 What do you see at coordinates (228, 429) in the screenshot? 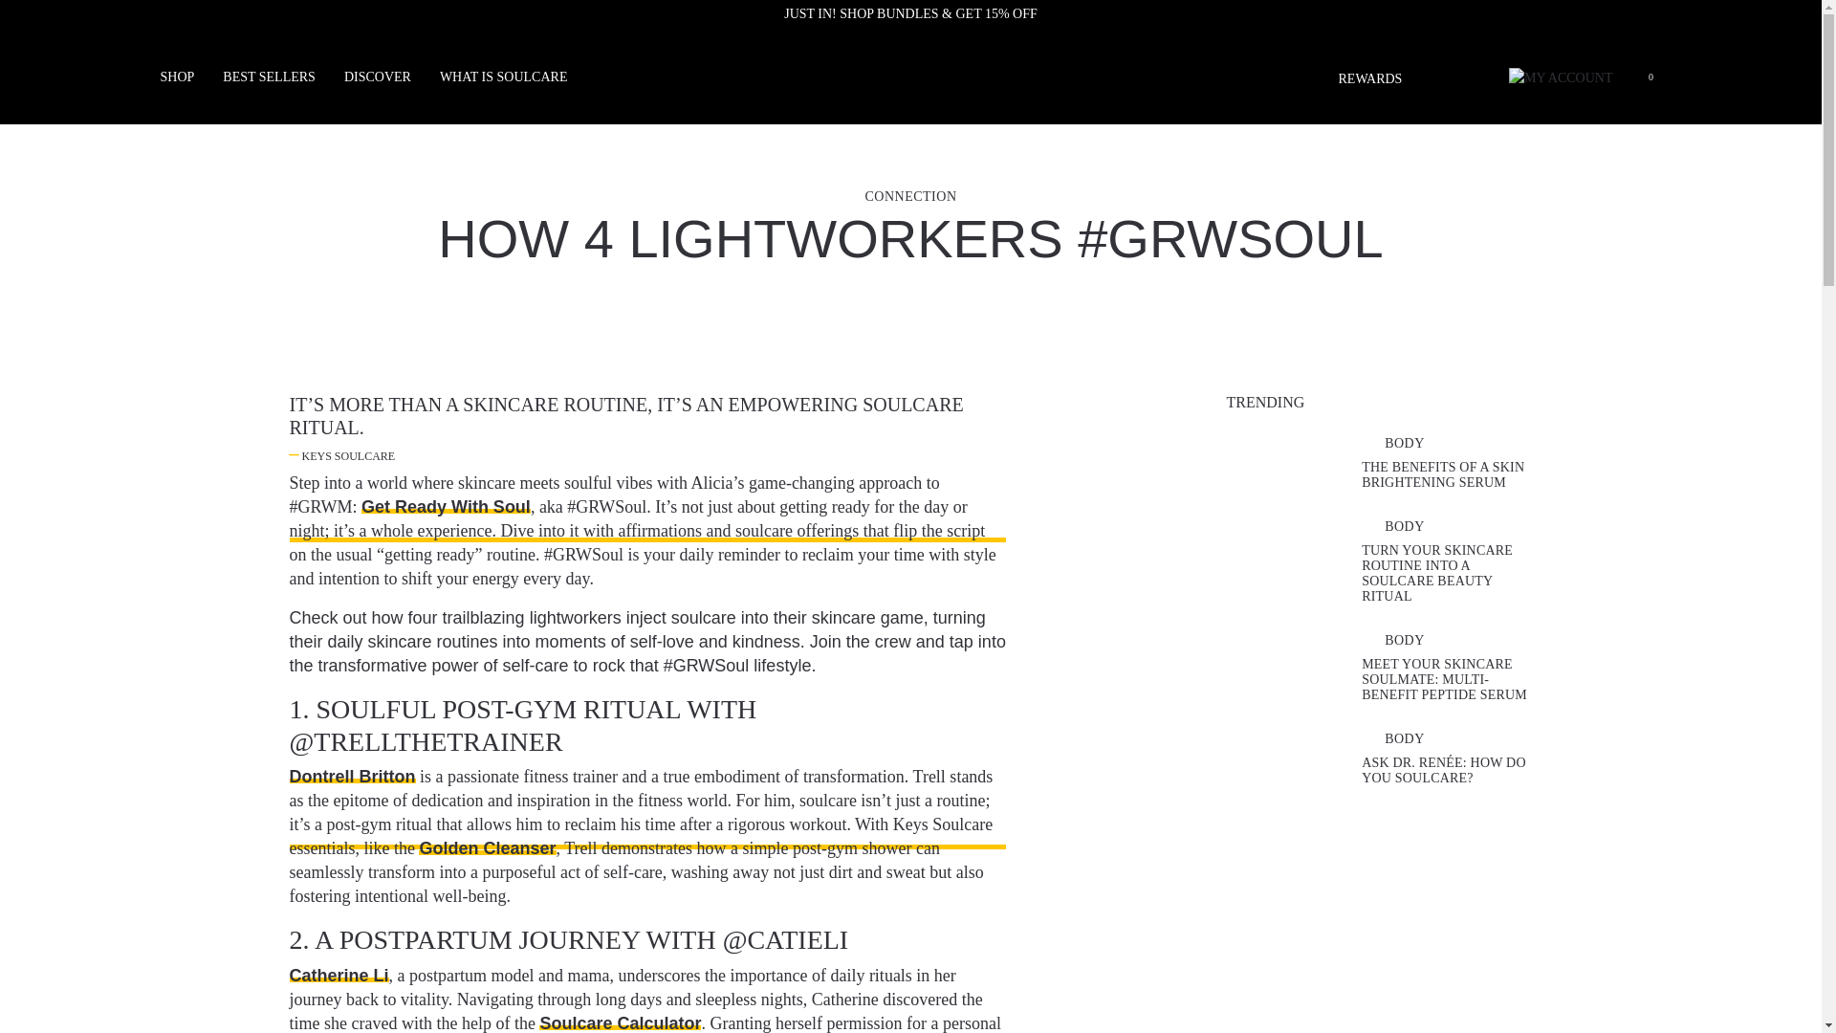
I see `Share on Facebook` at bounding box center [228, 429].